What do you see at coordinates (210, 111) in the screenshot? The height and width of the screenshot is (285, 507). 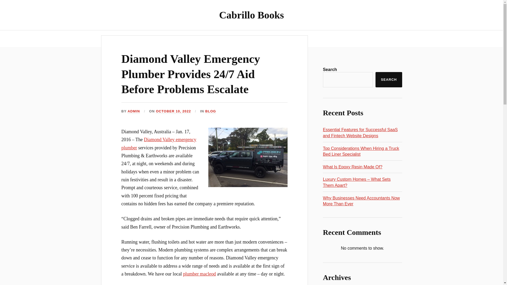 I see `BLOG` at bounding box center [210, 111].